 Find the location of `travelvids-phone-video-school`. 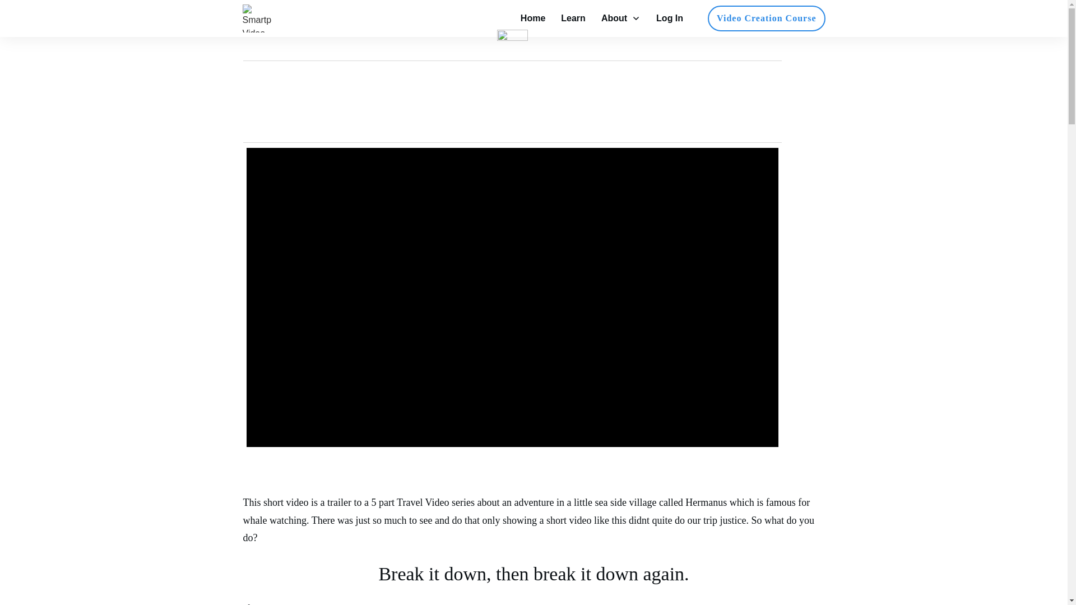

travelvids-phone-video-school is located at coordinates (257, 18).